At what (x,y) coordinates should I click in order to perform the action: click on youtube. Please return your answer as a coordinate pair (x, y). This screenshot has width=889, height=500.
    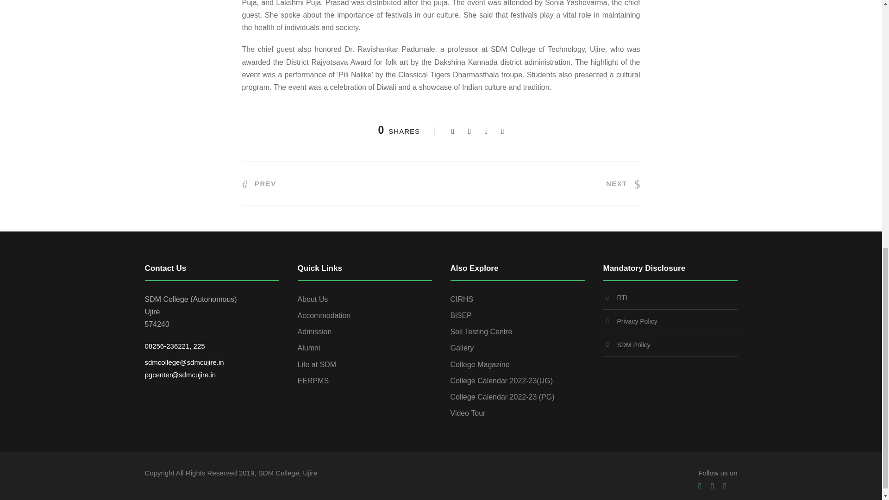
    Looking at the image, I should click on (712, 486).